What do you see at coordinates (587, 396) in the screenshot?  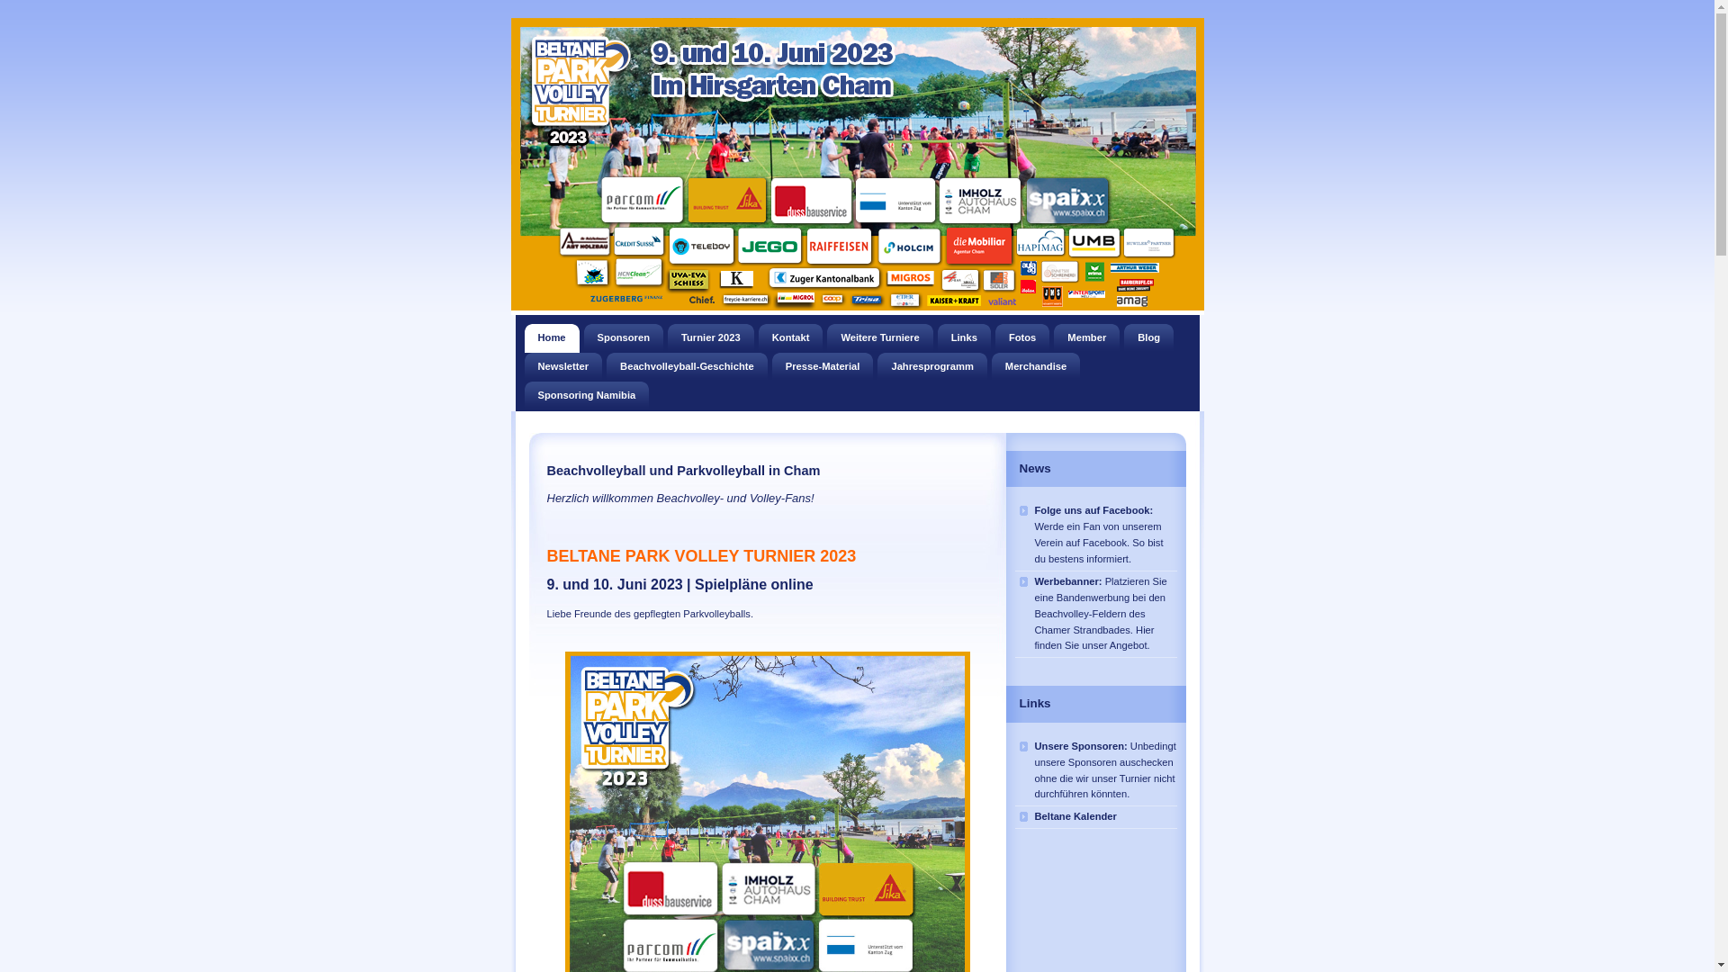 I see `Sponsoring Namibia
  ` at bounding box center [587, 396].